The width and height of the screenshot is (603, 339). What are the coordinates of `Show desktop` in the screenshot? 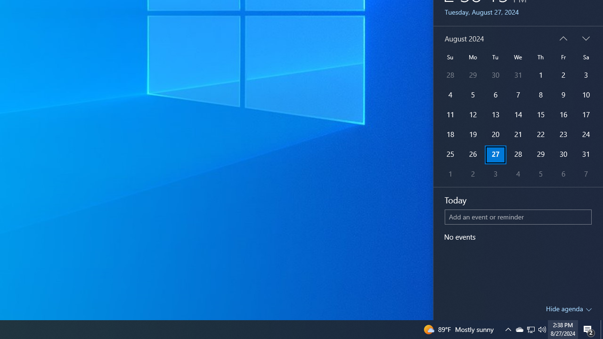 It's located at (602, 330).